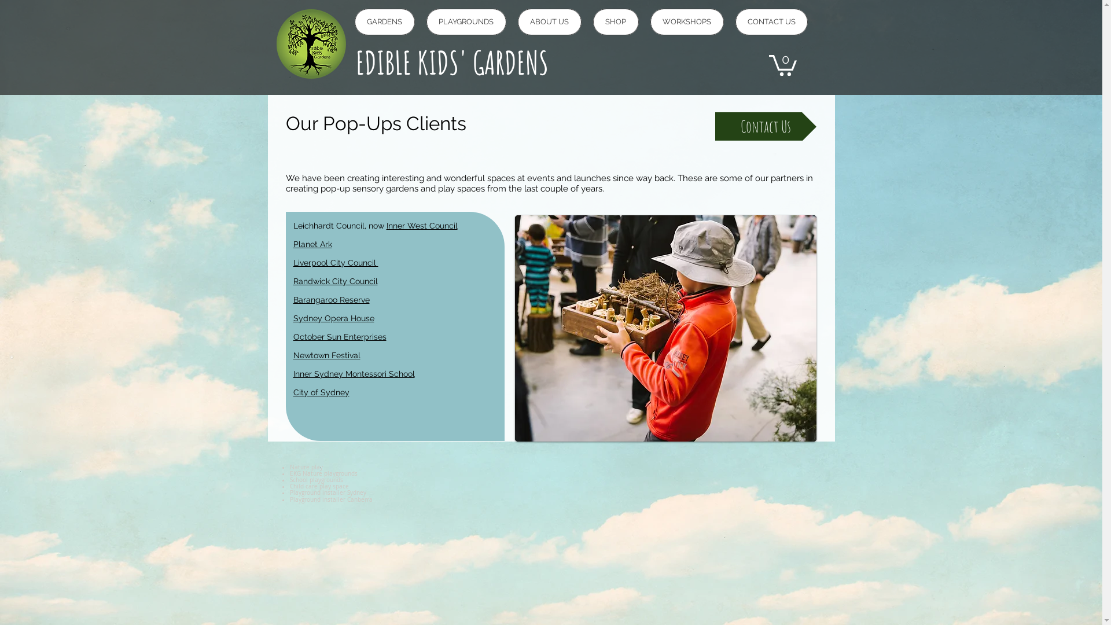  I want to click on GARDENS, so click(384, 22).